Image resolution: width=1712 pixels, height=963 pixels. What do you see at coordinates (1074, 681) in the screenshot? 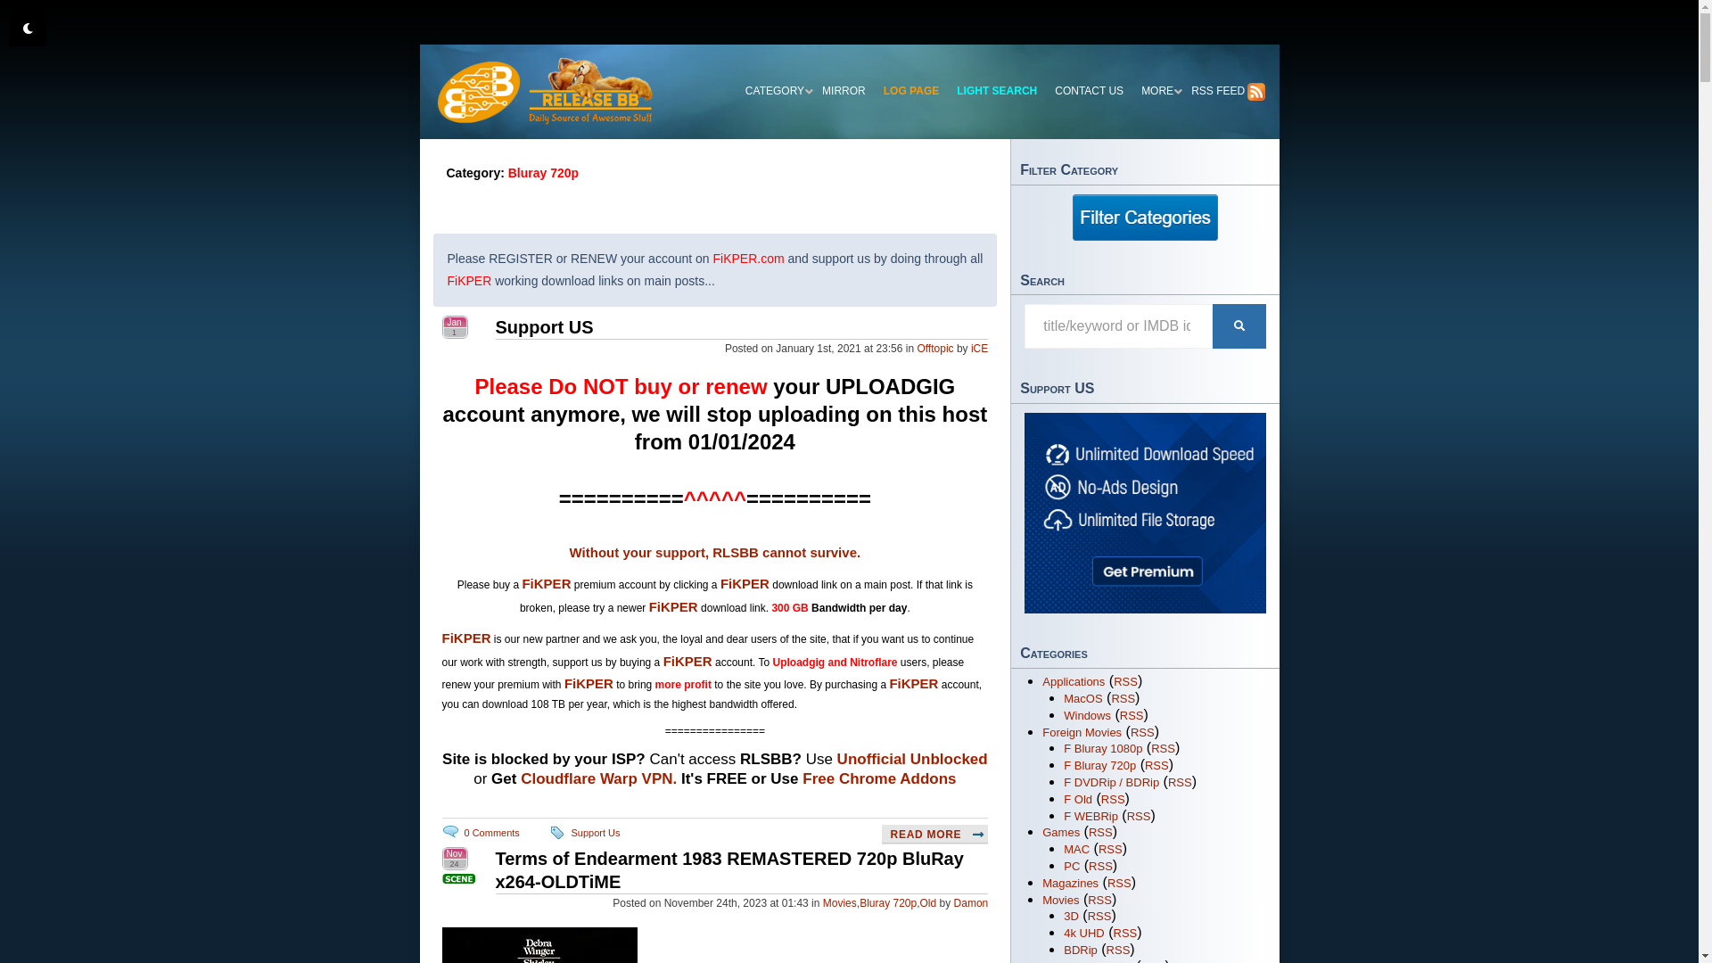
I see `Applications` at bounding box center [1074, 681].